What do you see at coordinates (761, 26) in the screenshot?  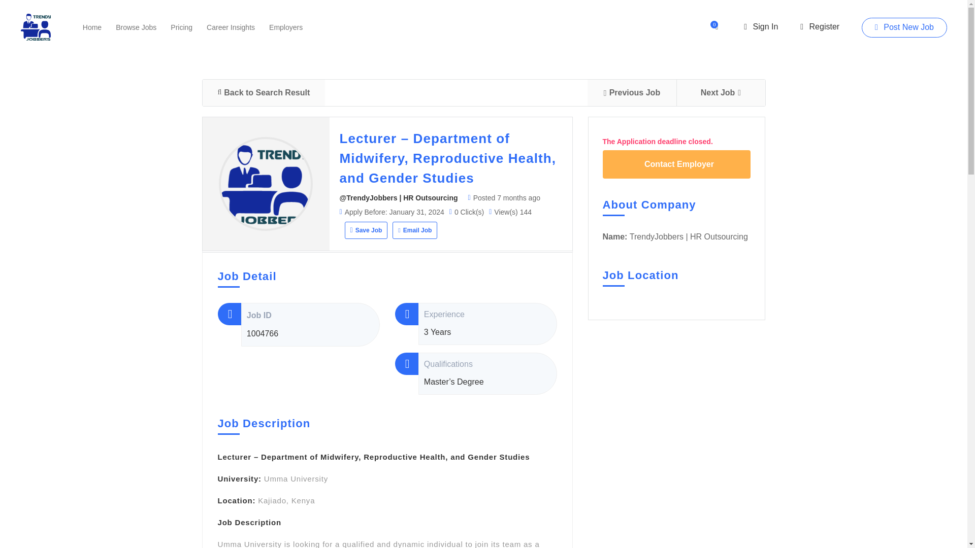 I see `Sign In` at bounding box center [761, 26].